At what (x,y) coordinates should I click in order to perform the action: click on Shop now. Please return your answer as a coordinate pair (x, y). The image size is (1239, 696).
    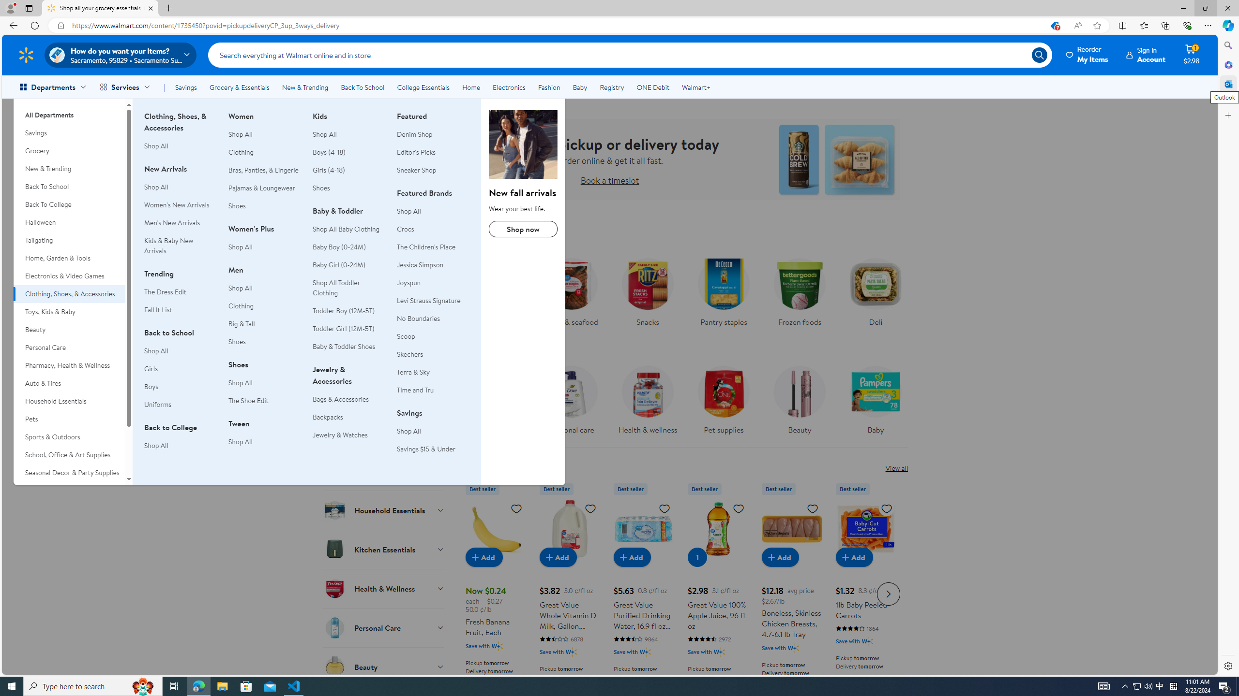
    Looking at the image, I should click on (524, 229).